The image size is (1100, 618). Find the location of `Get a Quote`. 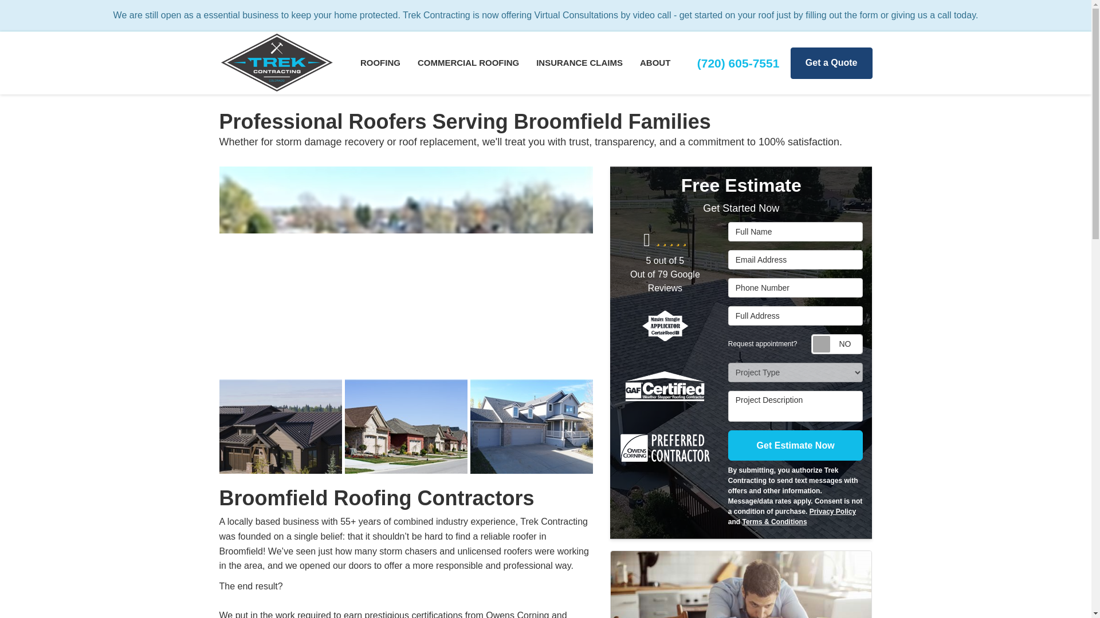

Get a Quote is located at coordinates (831, 63).